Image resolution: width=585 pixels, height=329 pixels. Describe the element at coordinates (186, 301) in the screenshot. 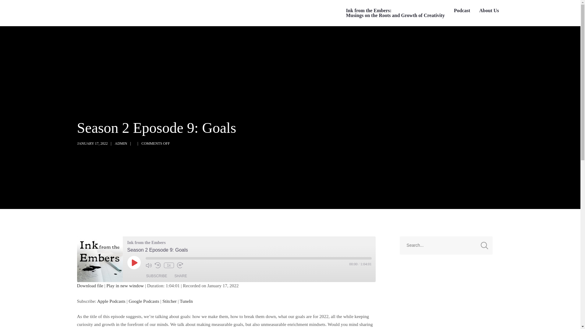

I see `TuneIn` at that location.